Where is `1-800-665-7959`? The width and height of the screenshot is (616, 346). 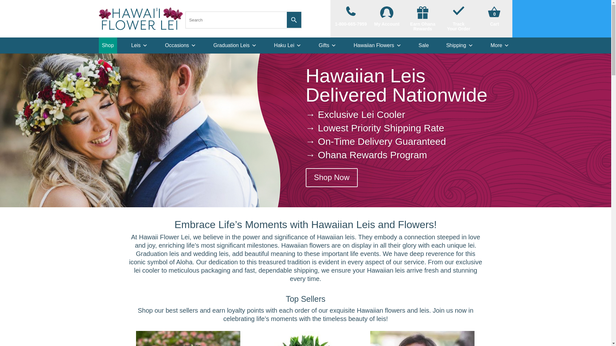
1-800-665-7959 is located at coordinates (387, 17).